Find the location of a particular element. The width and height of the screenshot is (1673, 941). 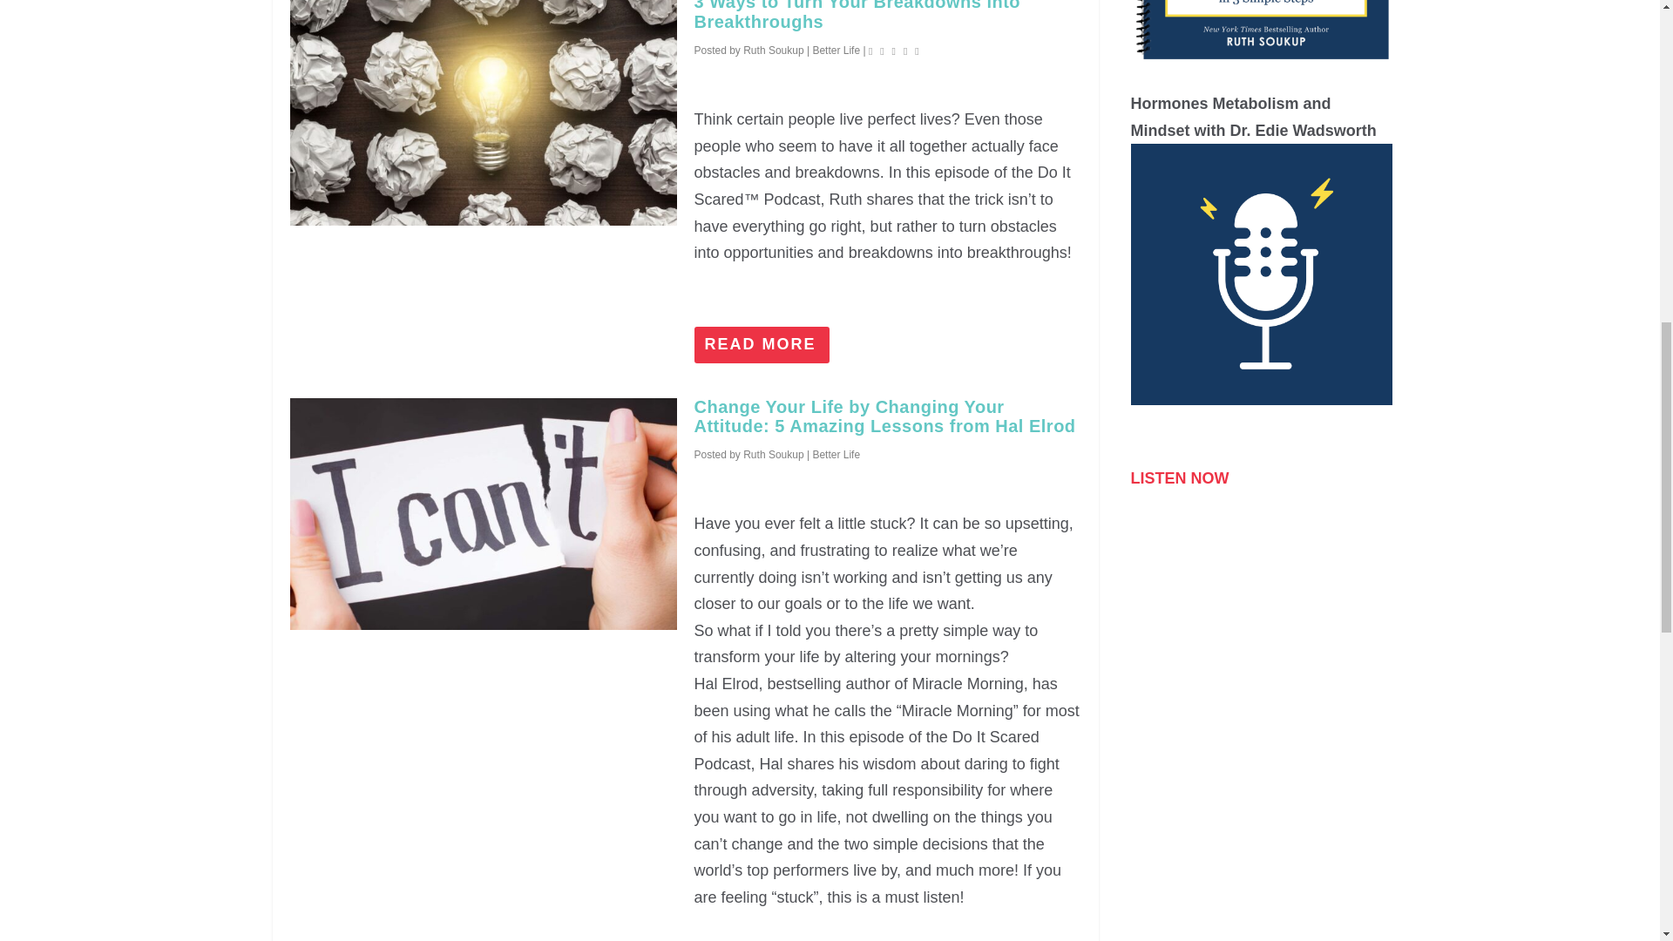

3 Ways to Turn Your Breakdowns into Breakthroughs is located at coordinates (857, 16).